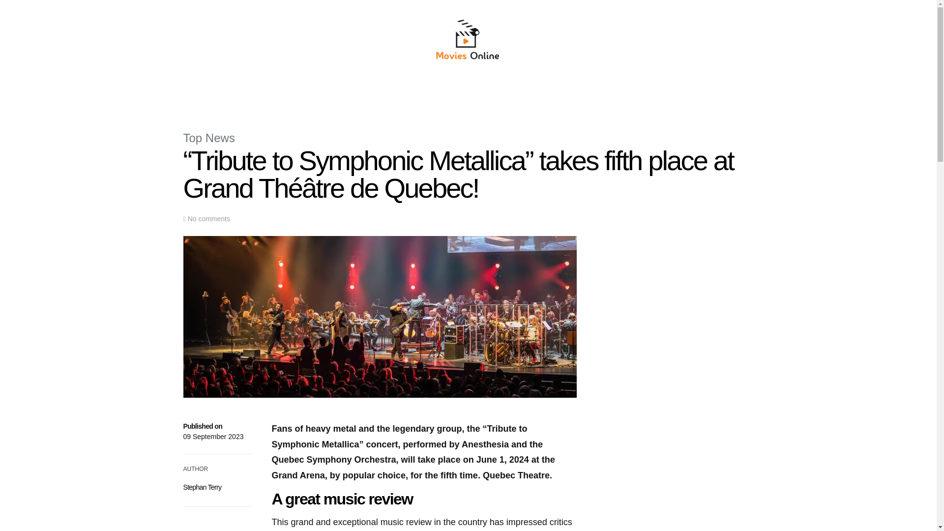 The height and width of the screenshot is (531, 944). I want to click on SCIENCE, so click(435, 94).